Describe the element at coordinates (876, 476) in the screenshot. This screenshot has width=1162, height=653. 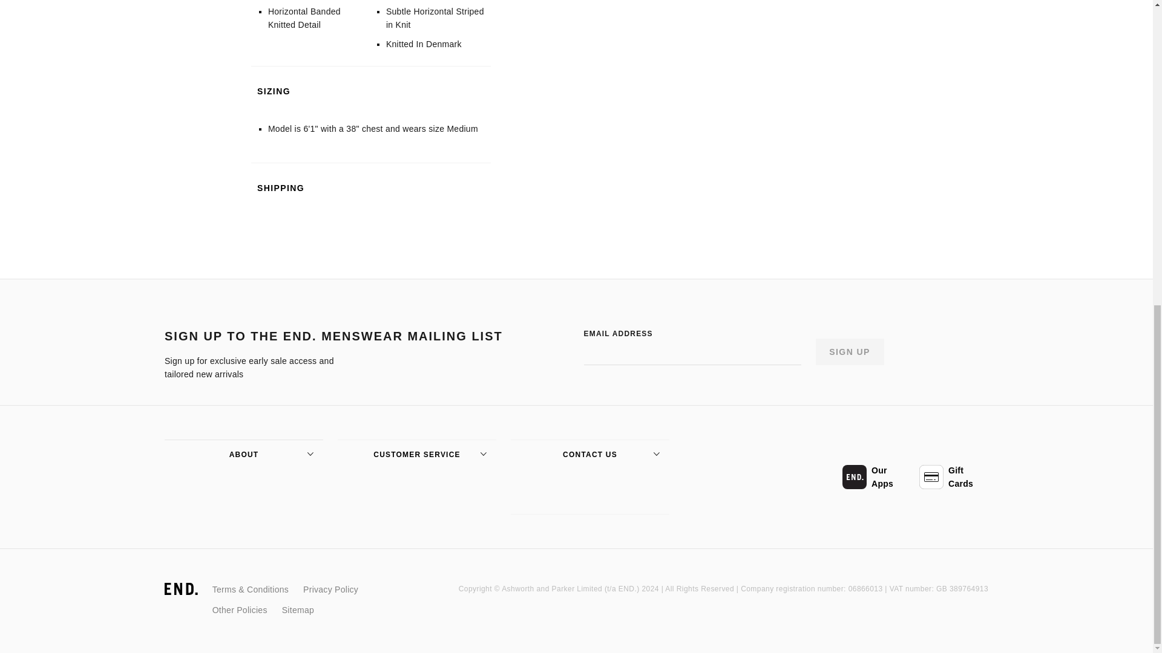
I see `Our Apps` at that location.